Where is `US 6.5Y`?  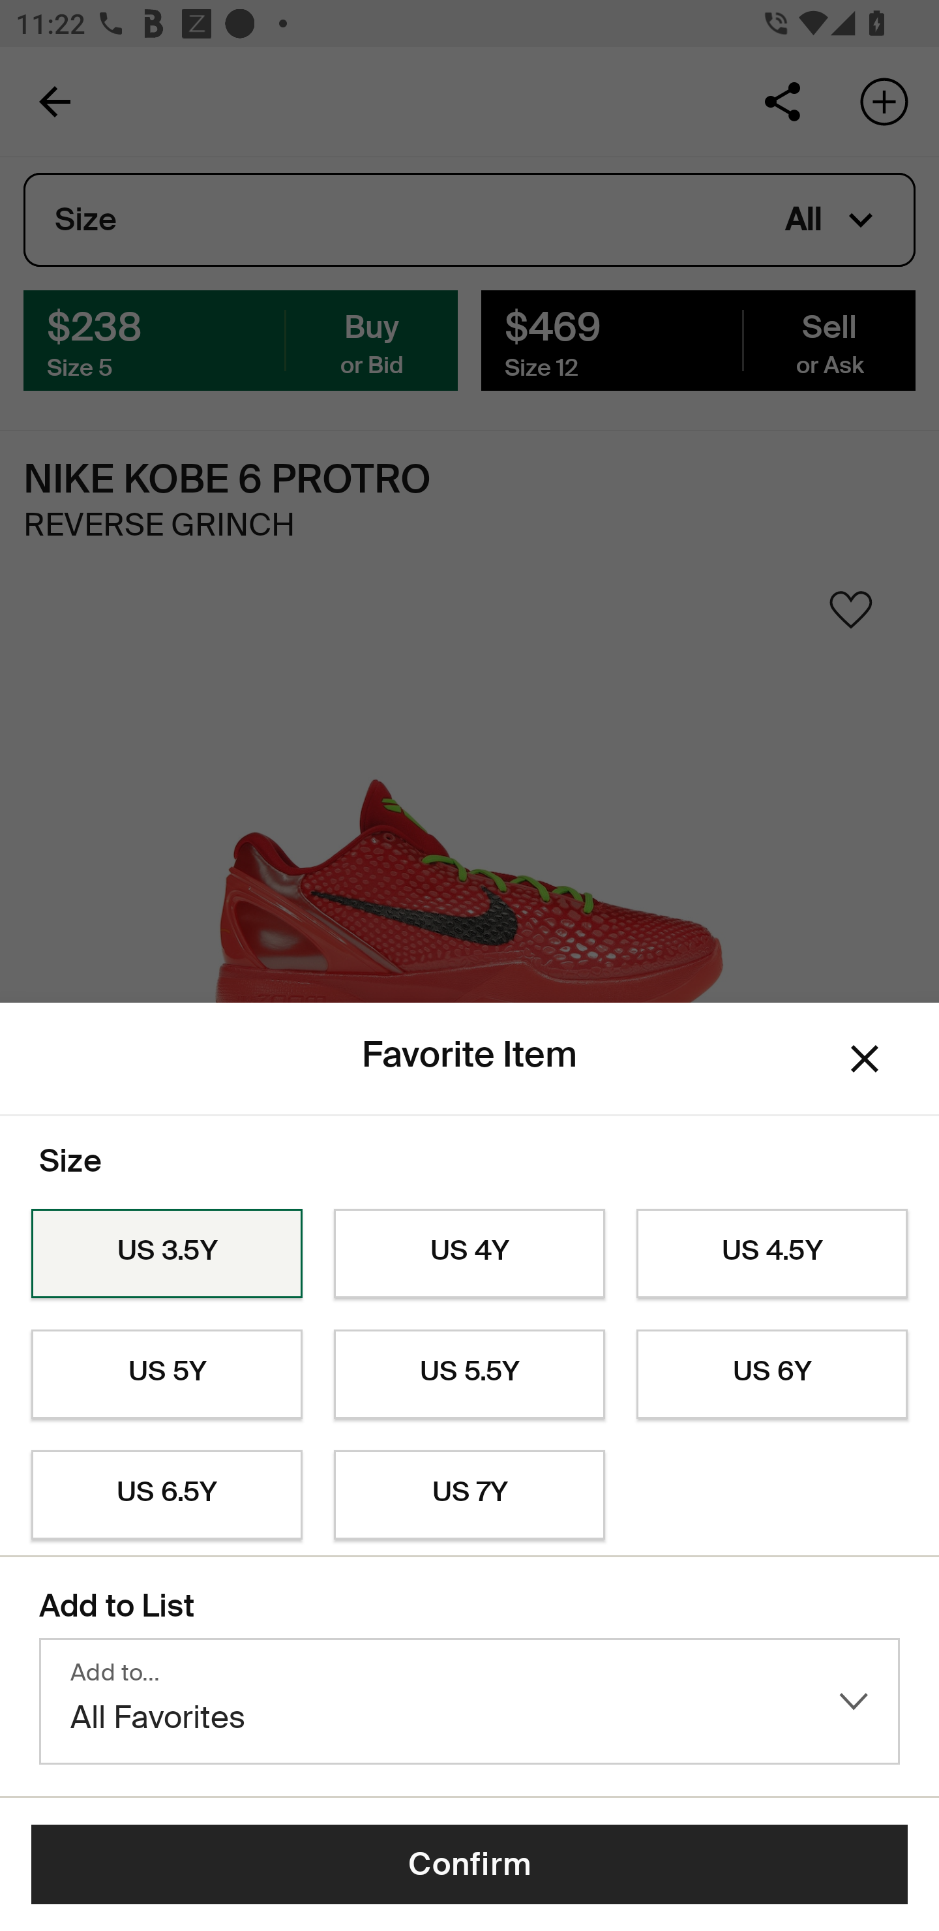
US 6.5Y is located at coordinates (166, 1495).